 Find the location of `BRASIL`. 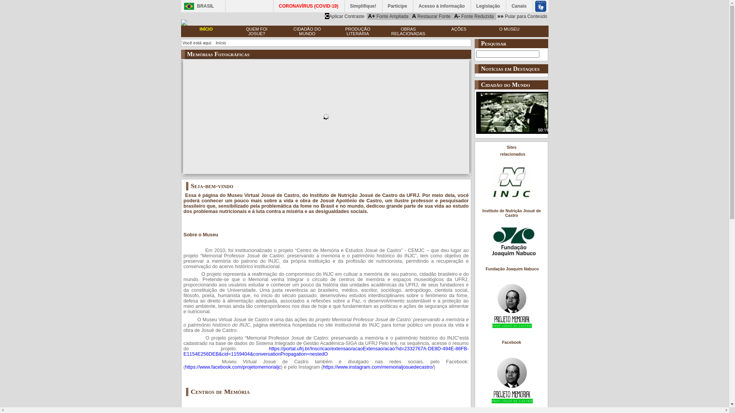

BRASIL is located at coordinates (197, 6).